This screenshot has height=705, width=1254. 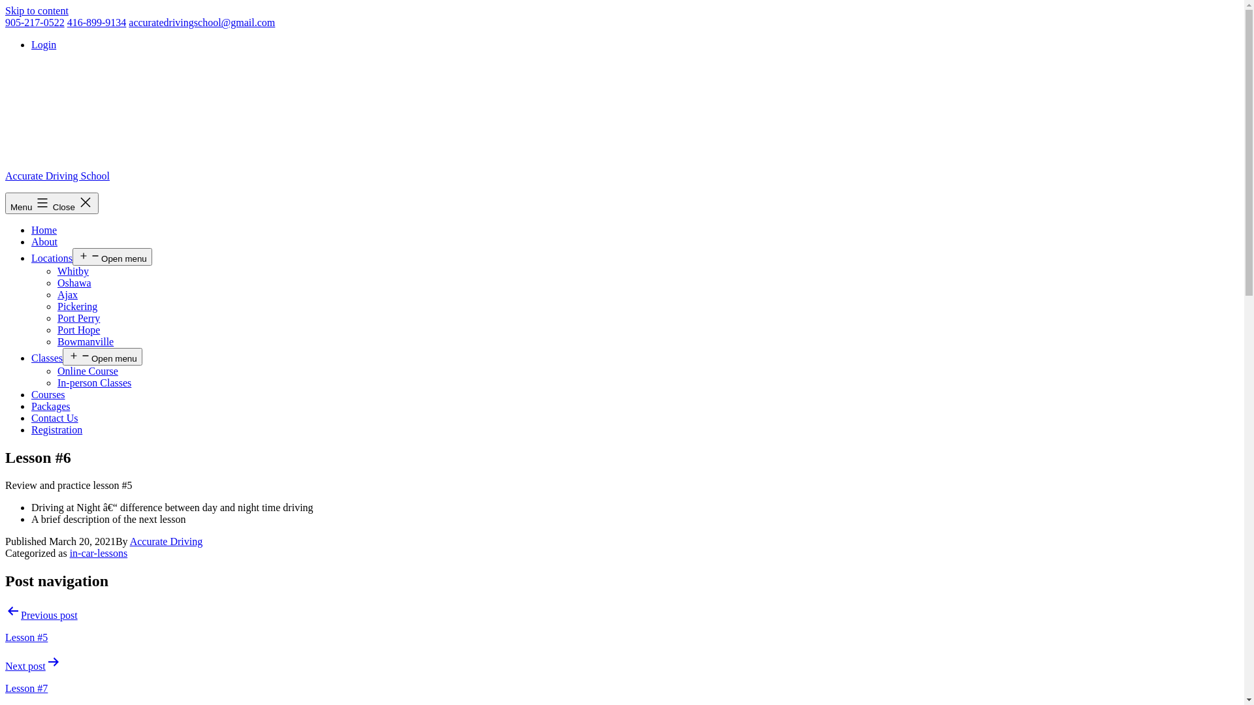 What do you see at coordinates (99, 554) in the screenshot?
I see `in-car-lessons` at bounding box center [99, 554].